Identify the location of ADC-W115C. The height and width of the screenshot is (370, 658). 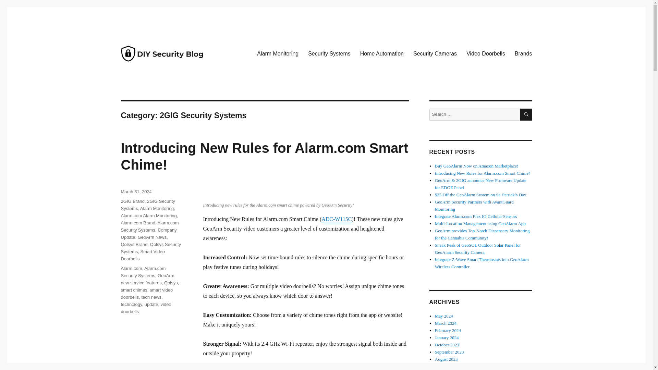
(337, 219).